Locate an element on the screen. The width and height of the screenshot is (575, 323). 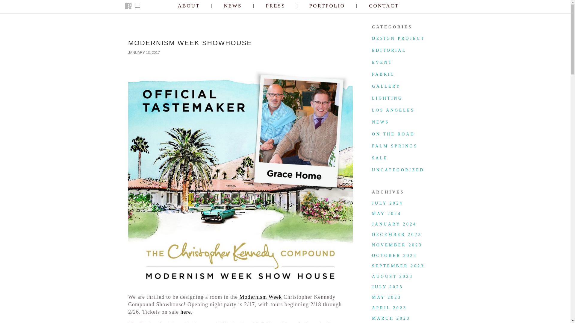
FABRIC is located at coordinates (383, 74).